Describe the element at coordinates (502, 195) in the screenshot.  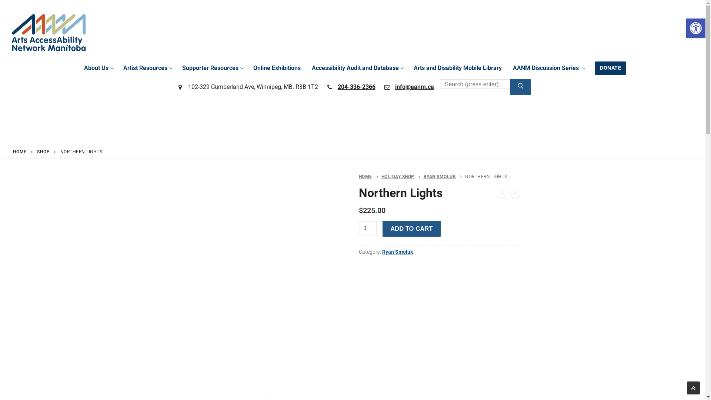
I see `The Great Grey Owl` at that location.